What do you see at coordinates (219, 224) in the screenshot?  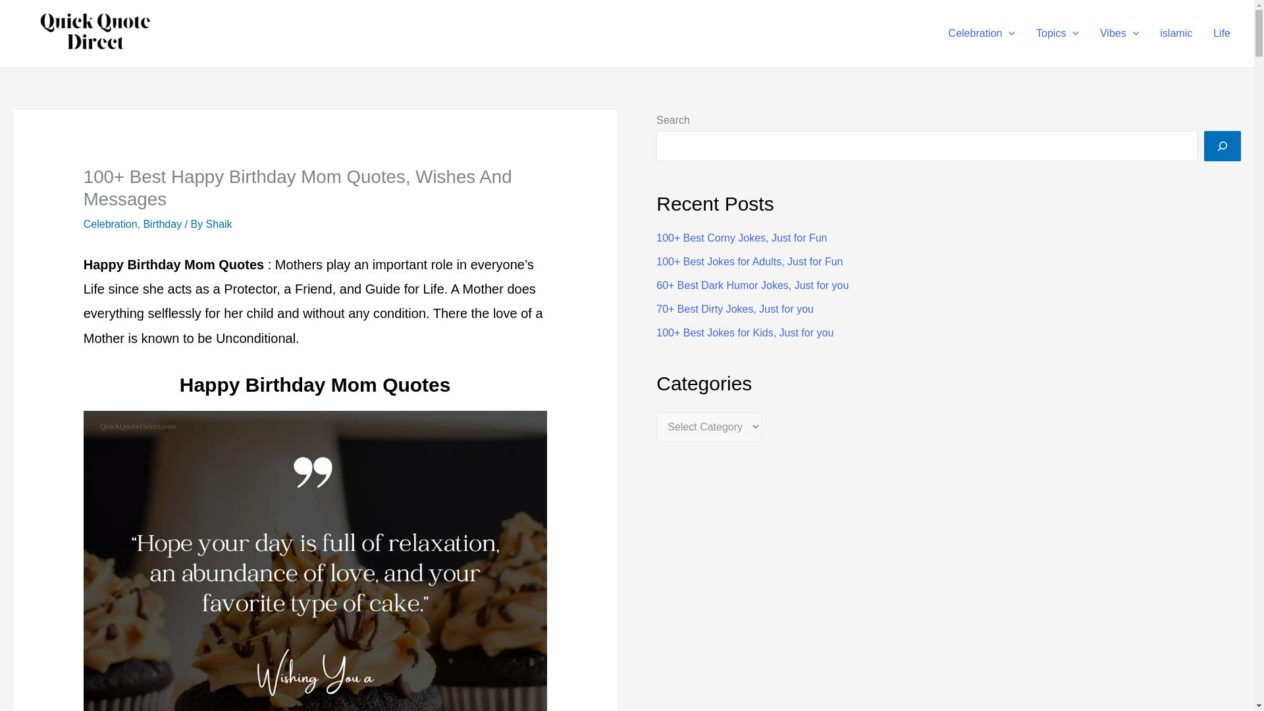 I see `View all posts by Shaik` at bounding box center [219, 224].